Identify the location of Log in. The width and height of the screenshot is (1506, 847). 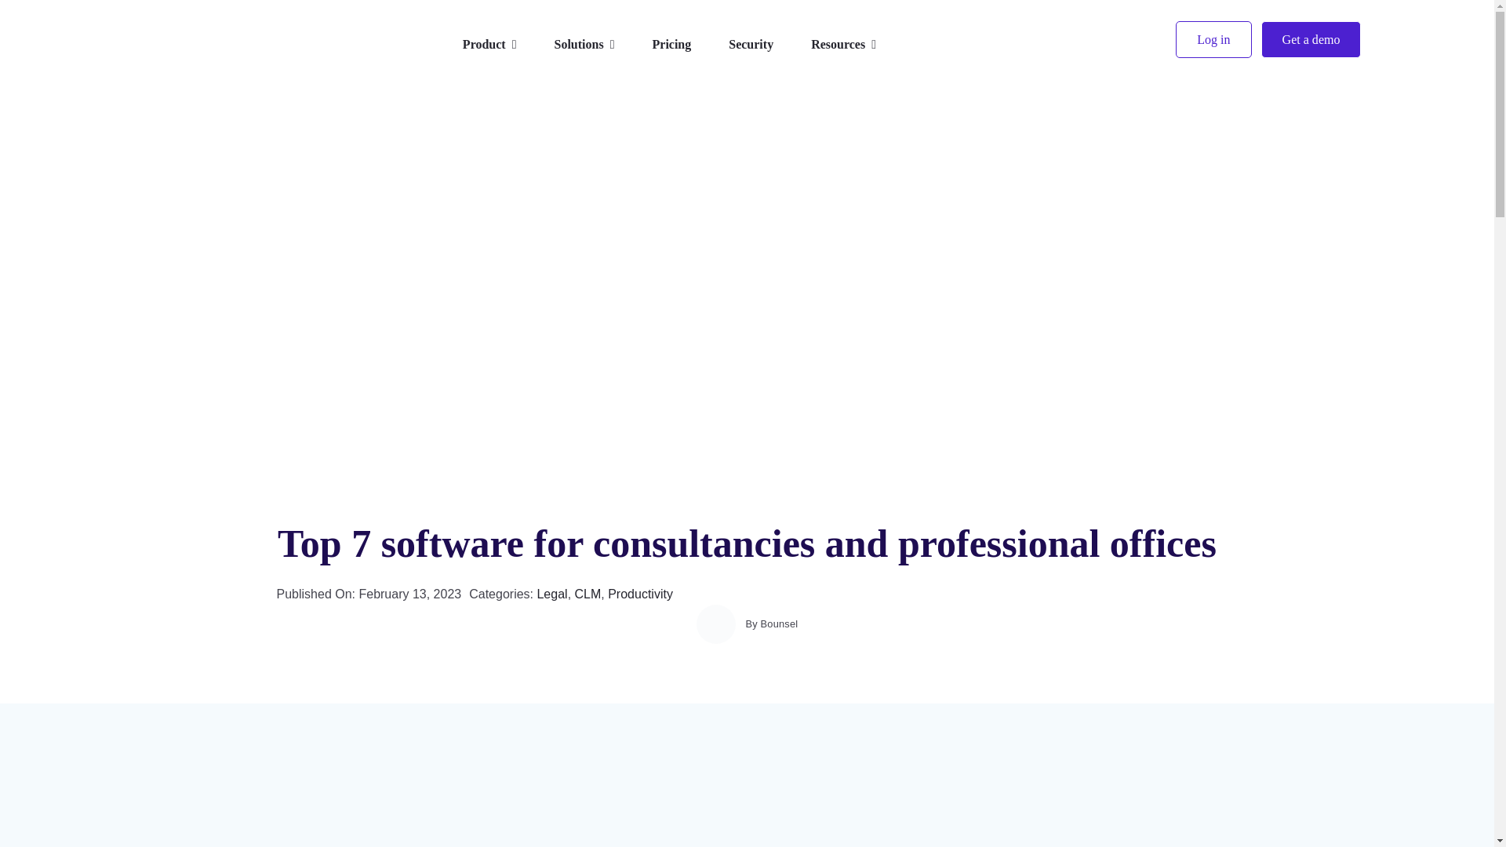
(1213, 39).